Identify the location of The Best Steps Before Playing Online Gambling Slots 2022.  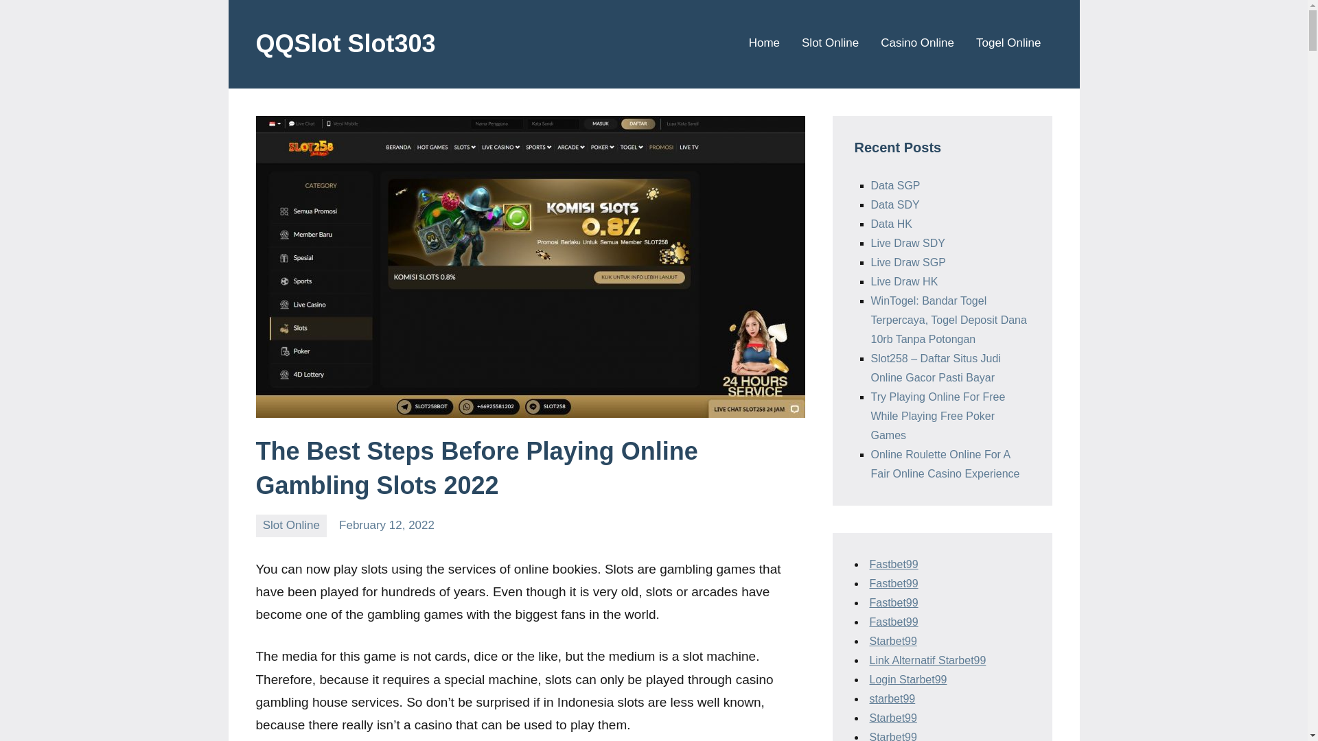
(476, 468).